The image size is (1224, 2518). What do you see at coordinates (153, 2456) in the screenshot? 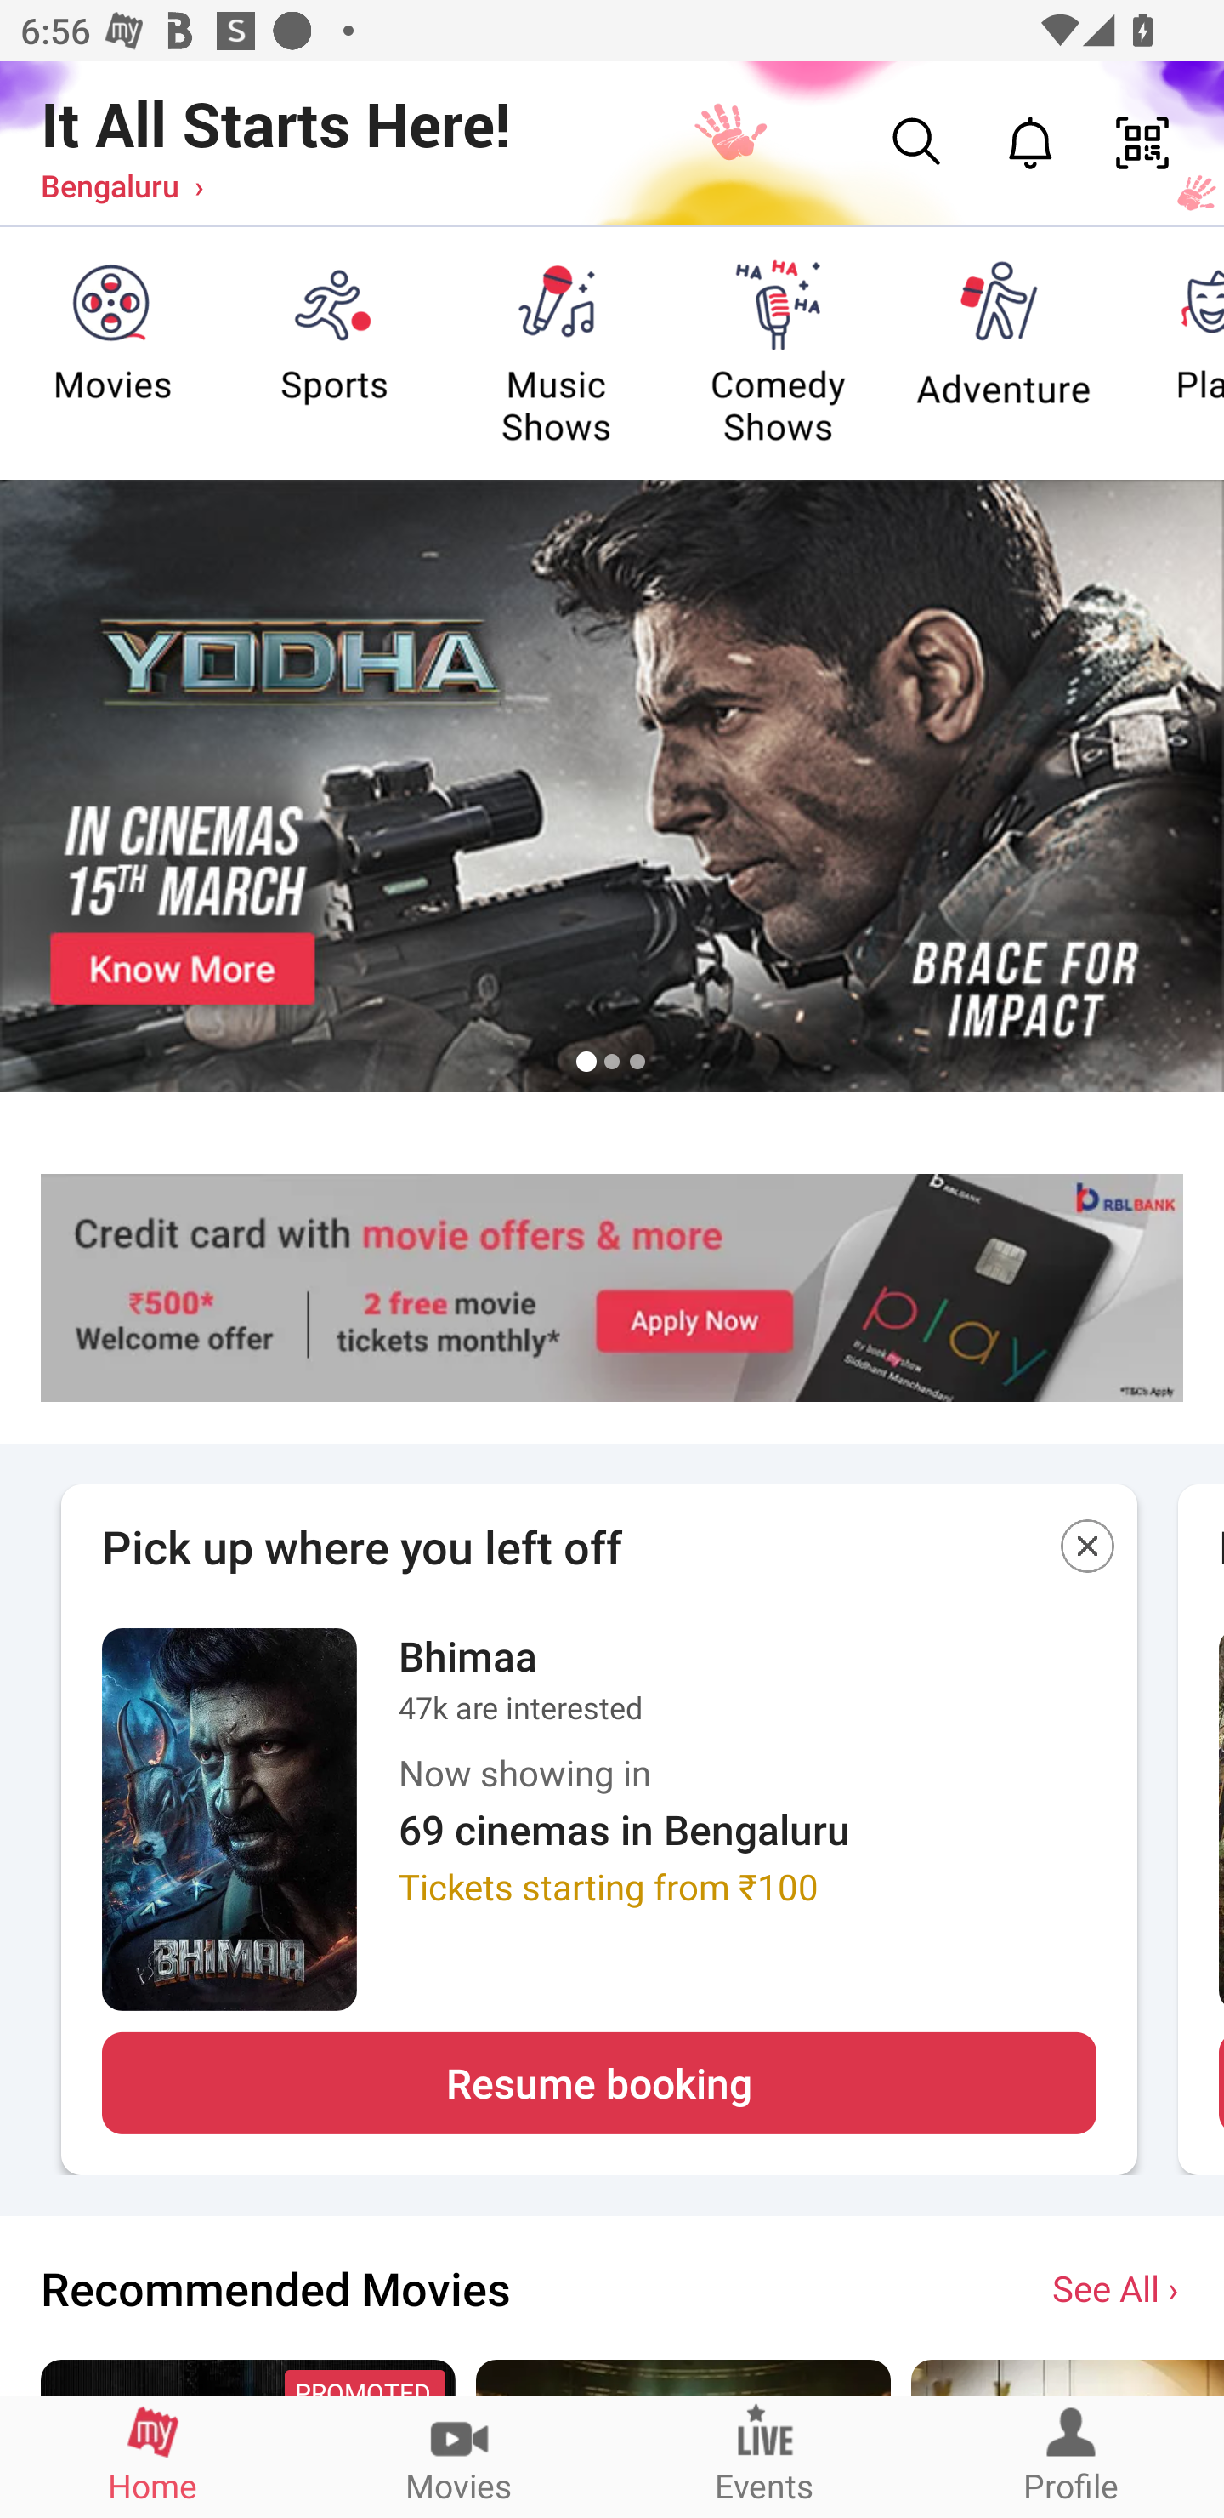
I see `Home` at bounding box center [153, 2456].